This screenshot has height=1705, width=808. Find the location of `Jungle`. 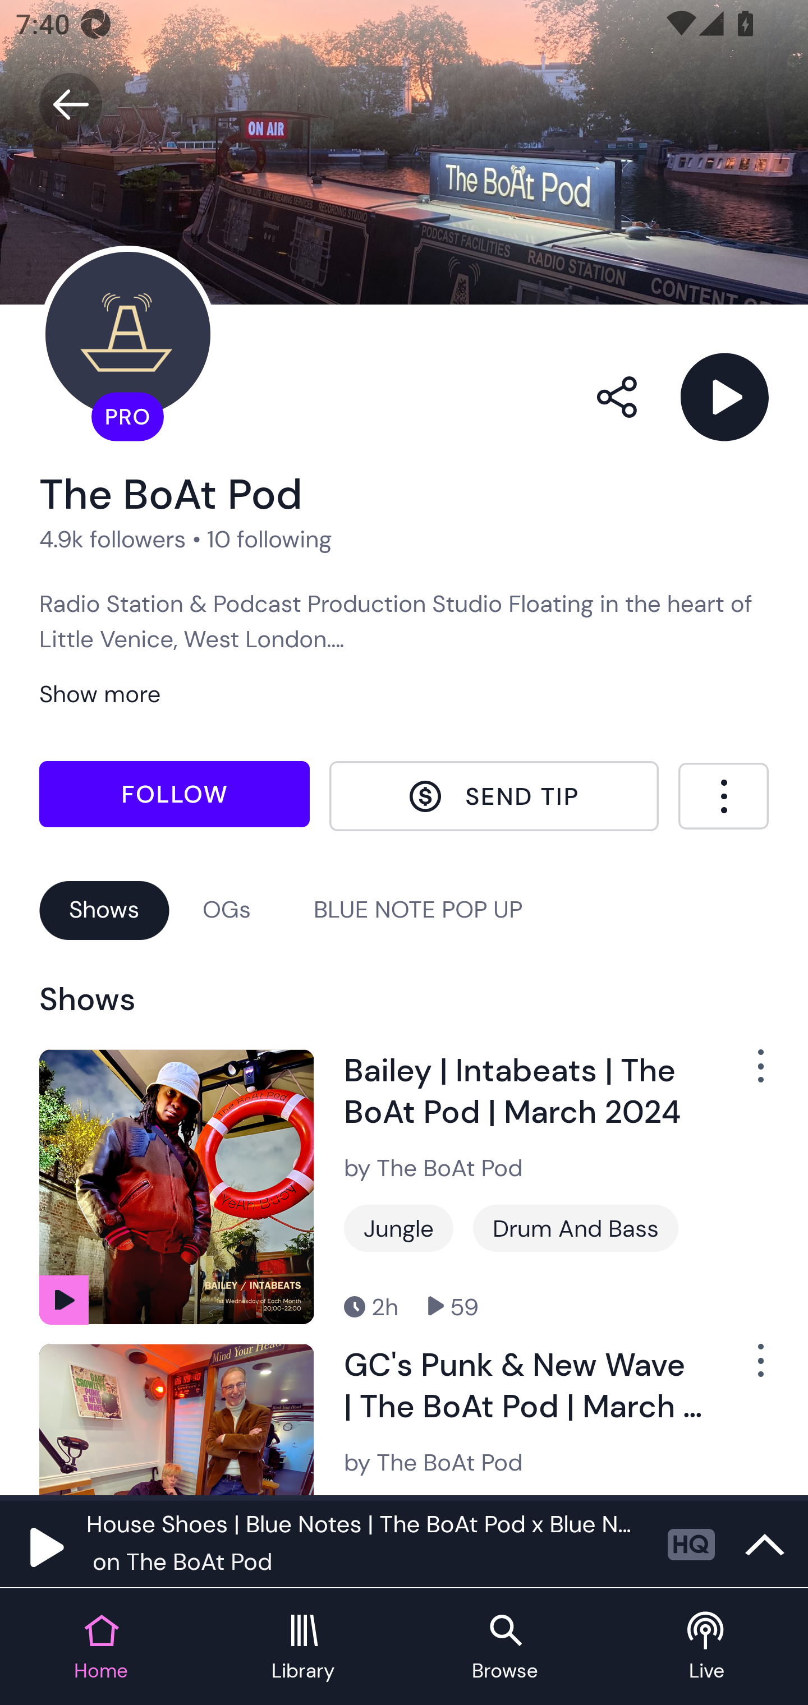

Jungle is located at coordinates (398, 1228).